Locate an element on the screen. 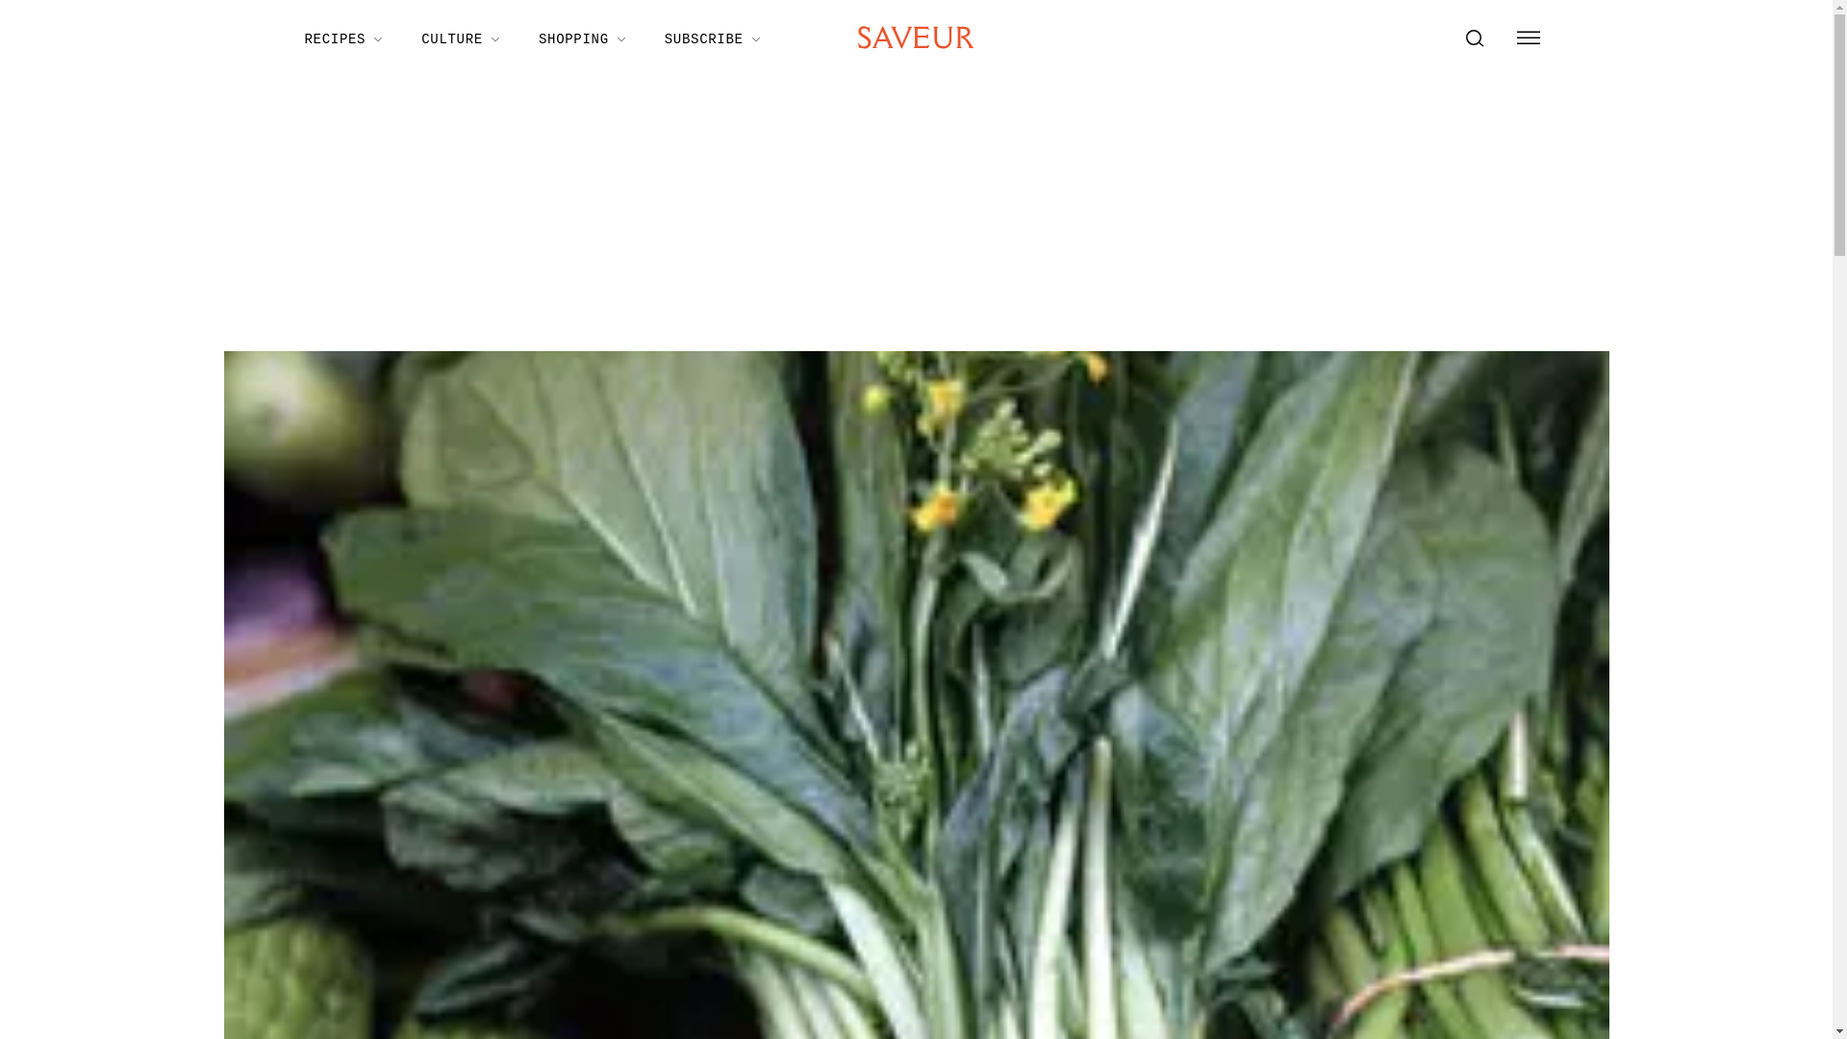 The width and height of the screenshot is (1847, 1039). CULTURE is located at coordinates (460, 38).